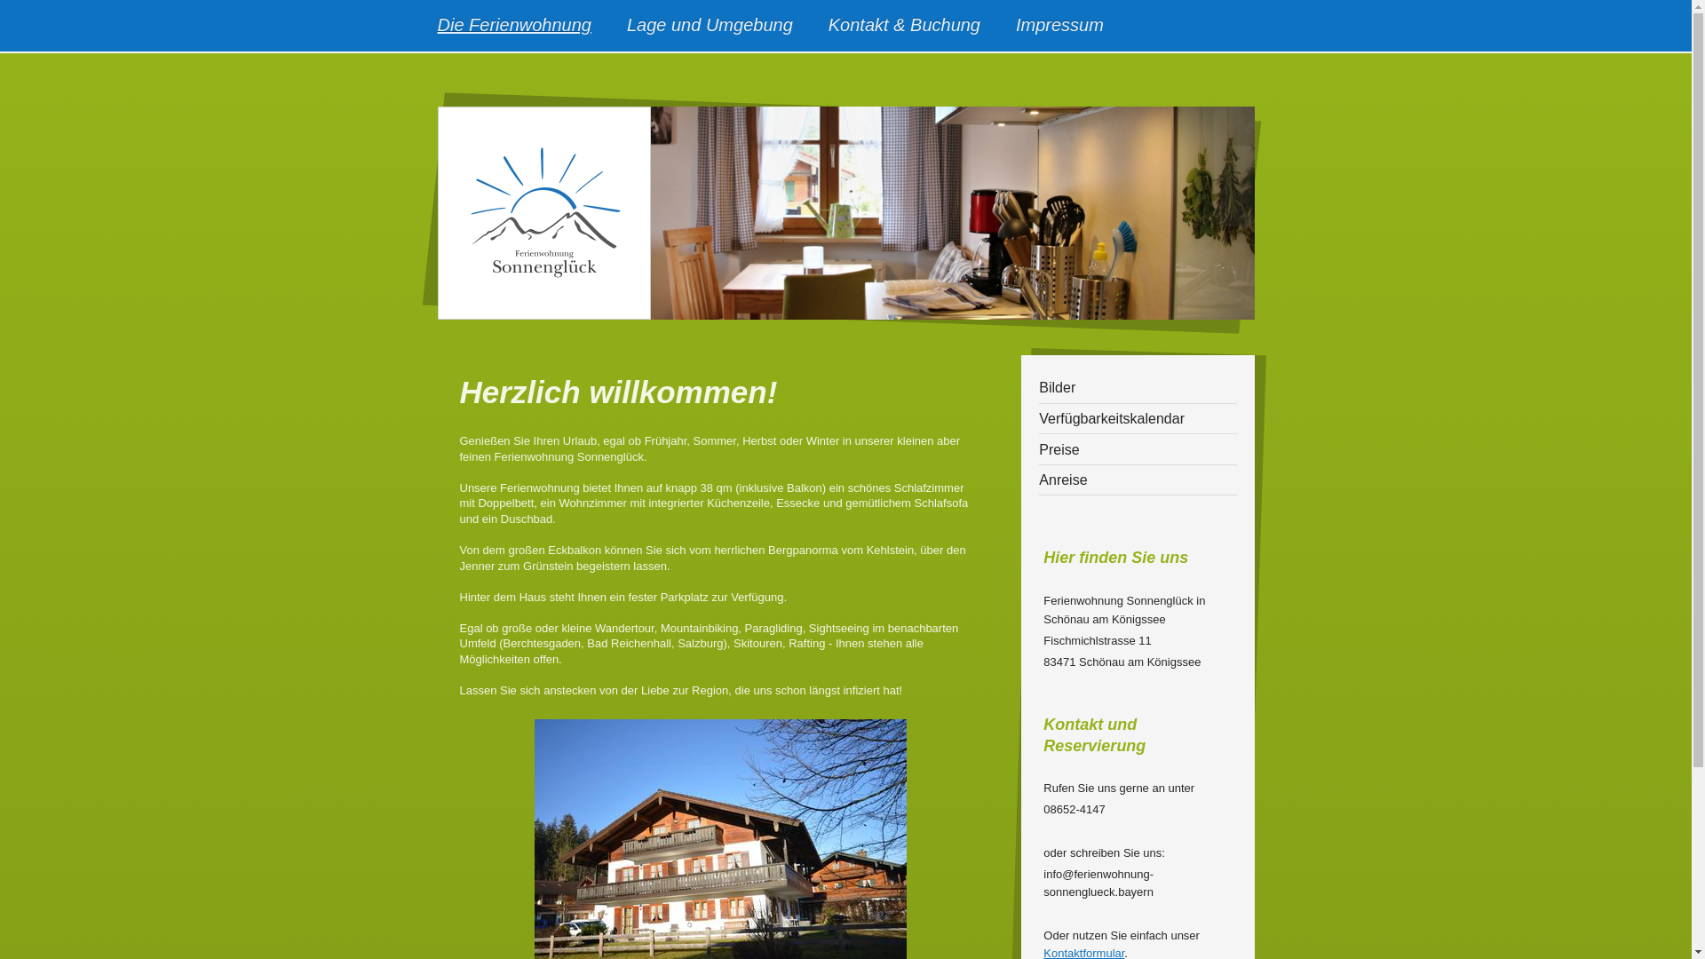 The height and width of the screenshot is (959, 1705). What do you see at coordinates (710, 26) in the screenshot?
I see `Lage und Umgebung` at bounding box center [710, 26].